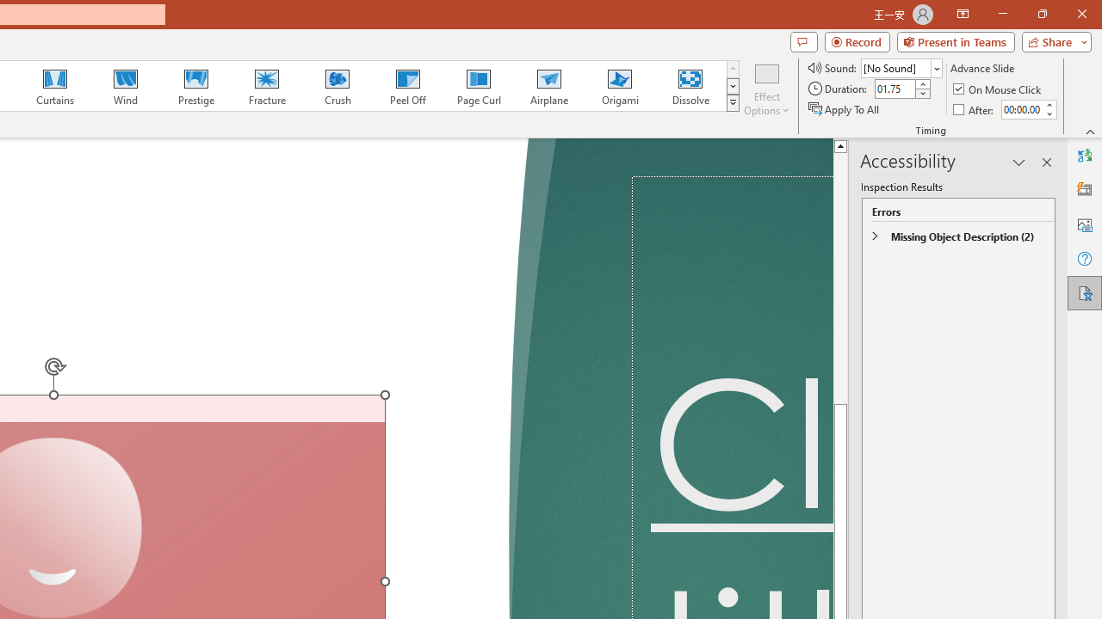 This screenshot has width=1102, height=619. Describe the element at coordinates (1085, 258) in the screenshot. I see `Help` at that location.